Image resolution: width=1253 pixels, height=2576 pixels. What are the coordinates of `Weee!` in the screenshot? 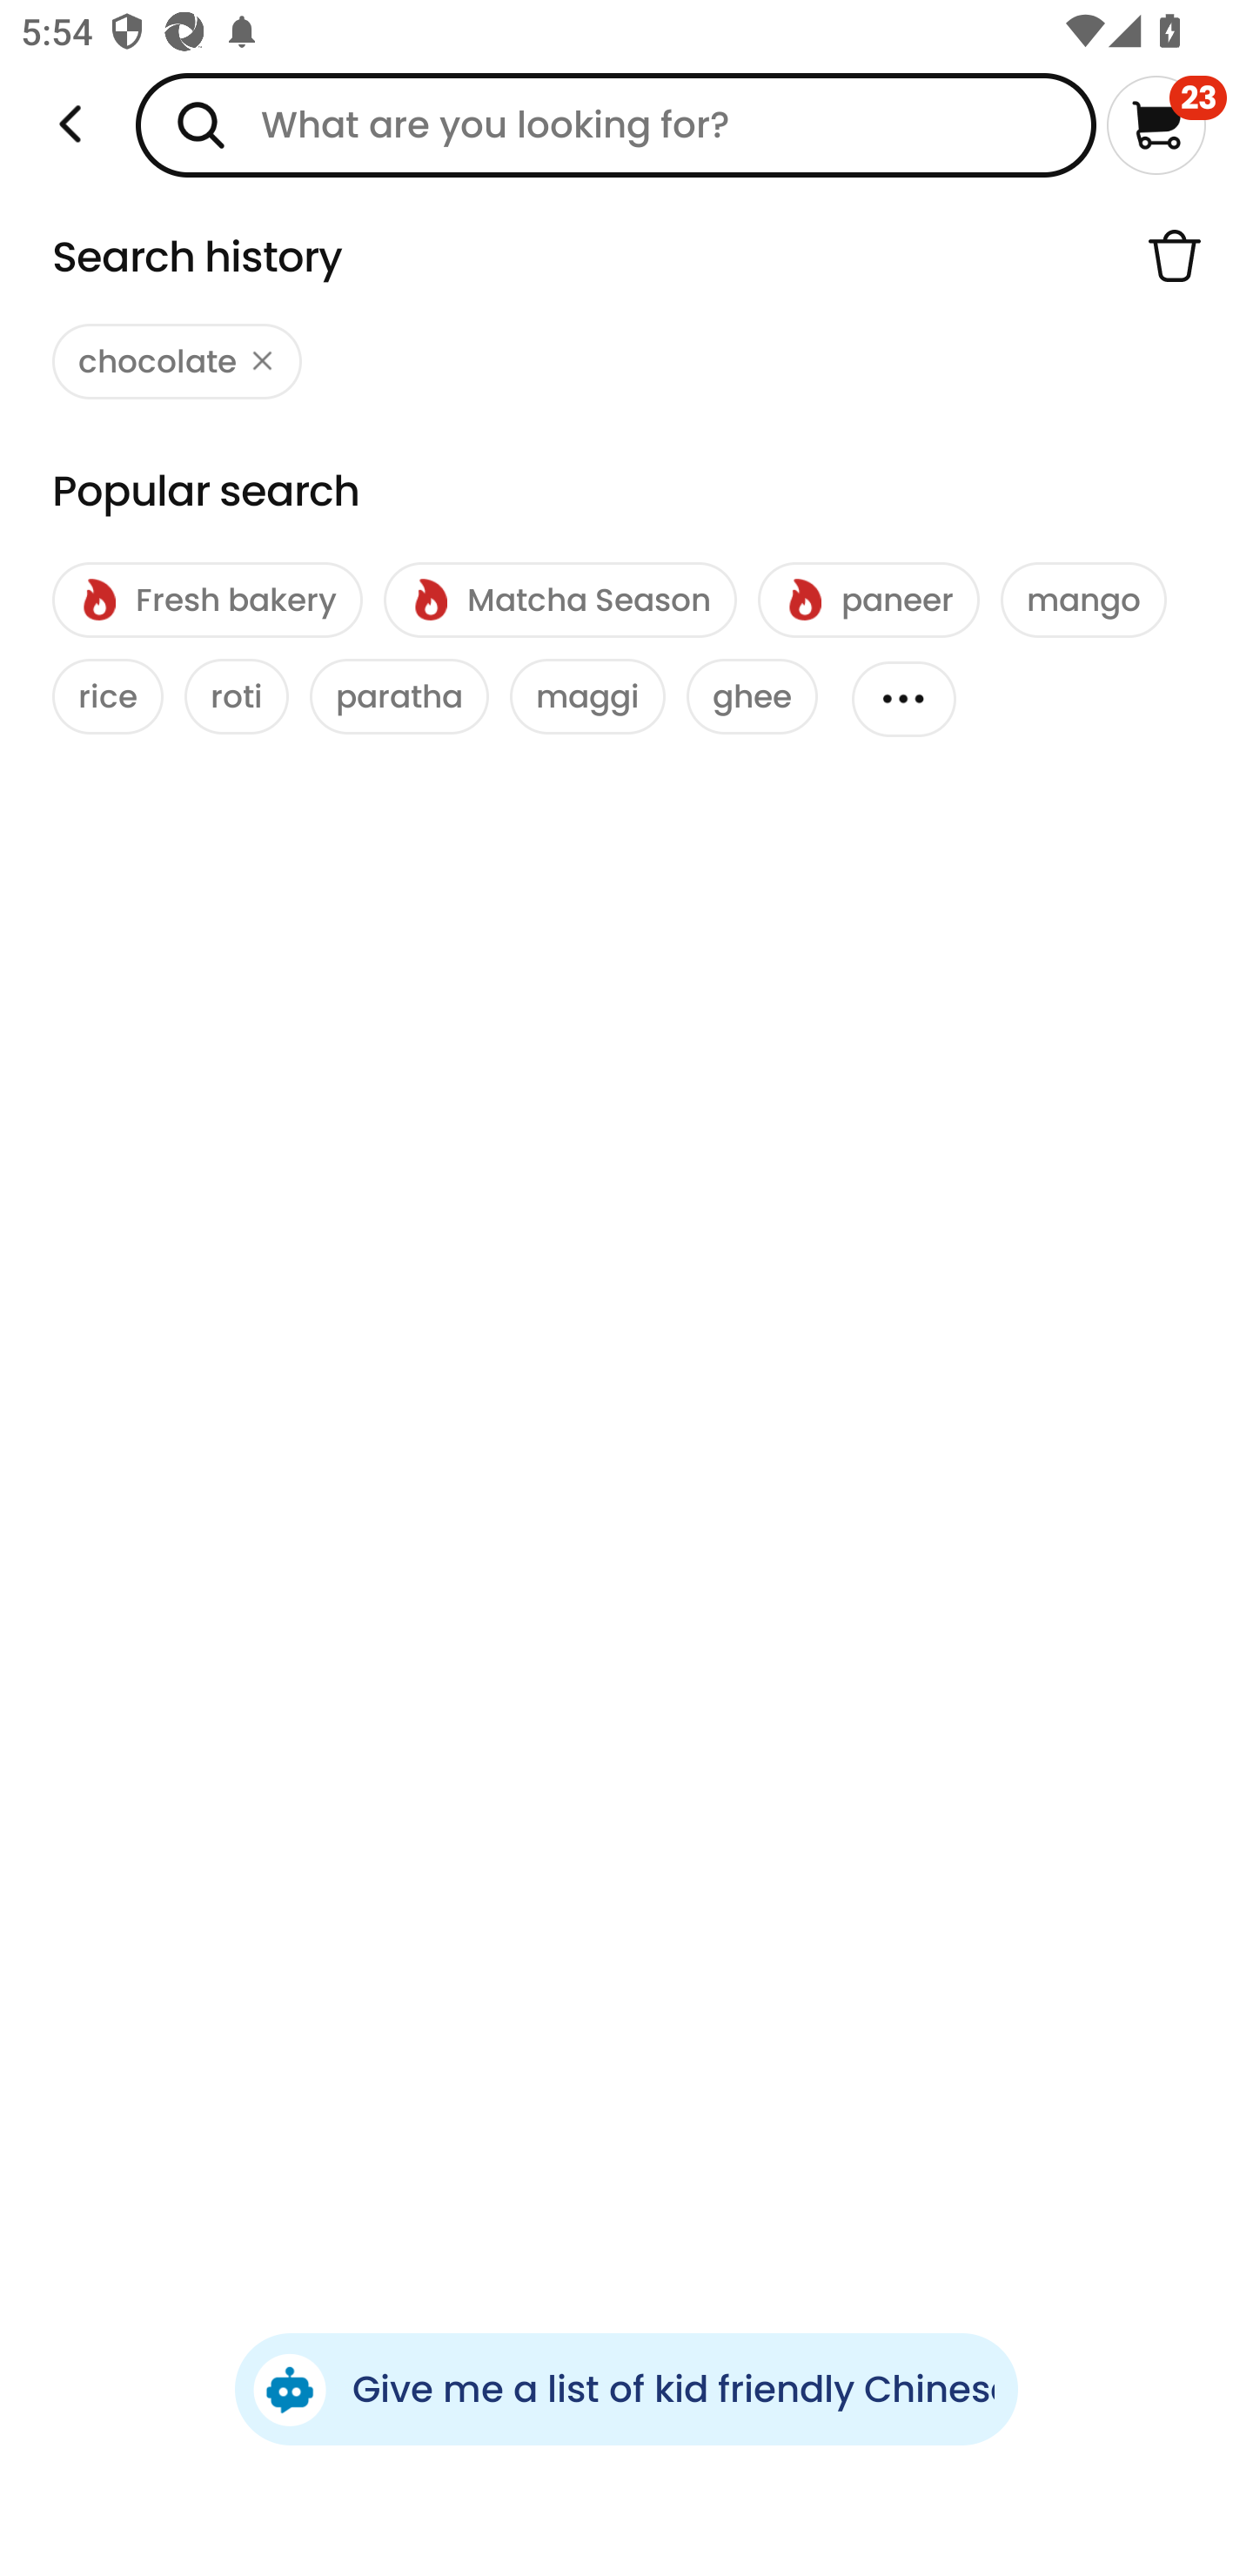 It's located at (70, 124).